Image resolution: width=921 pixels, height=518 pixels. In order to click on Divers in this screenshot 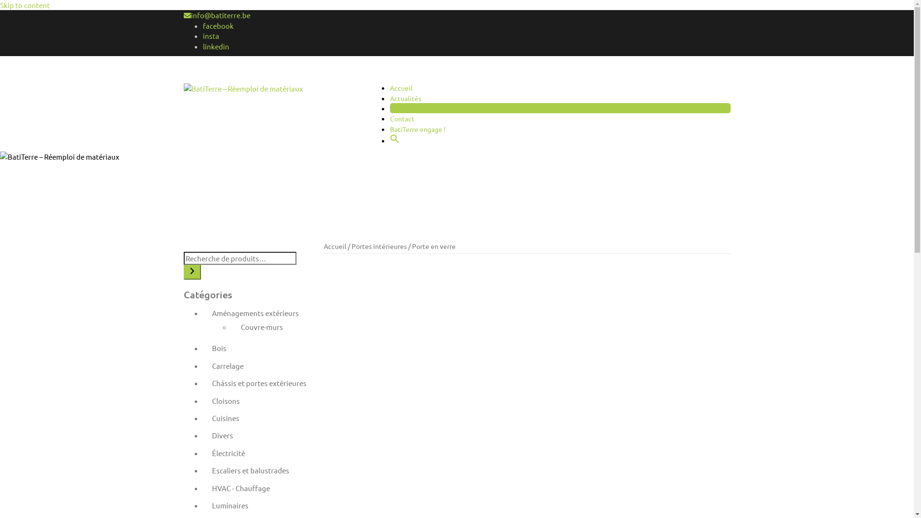, I will do `click(223, 436)`.